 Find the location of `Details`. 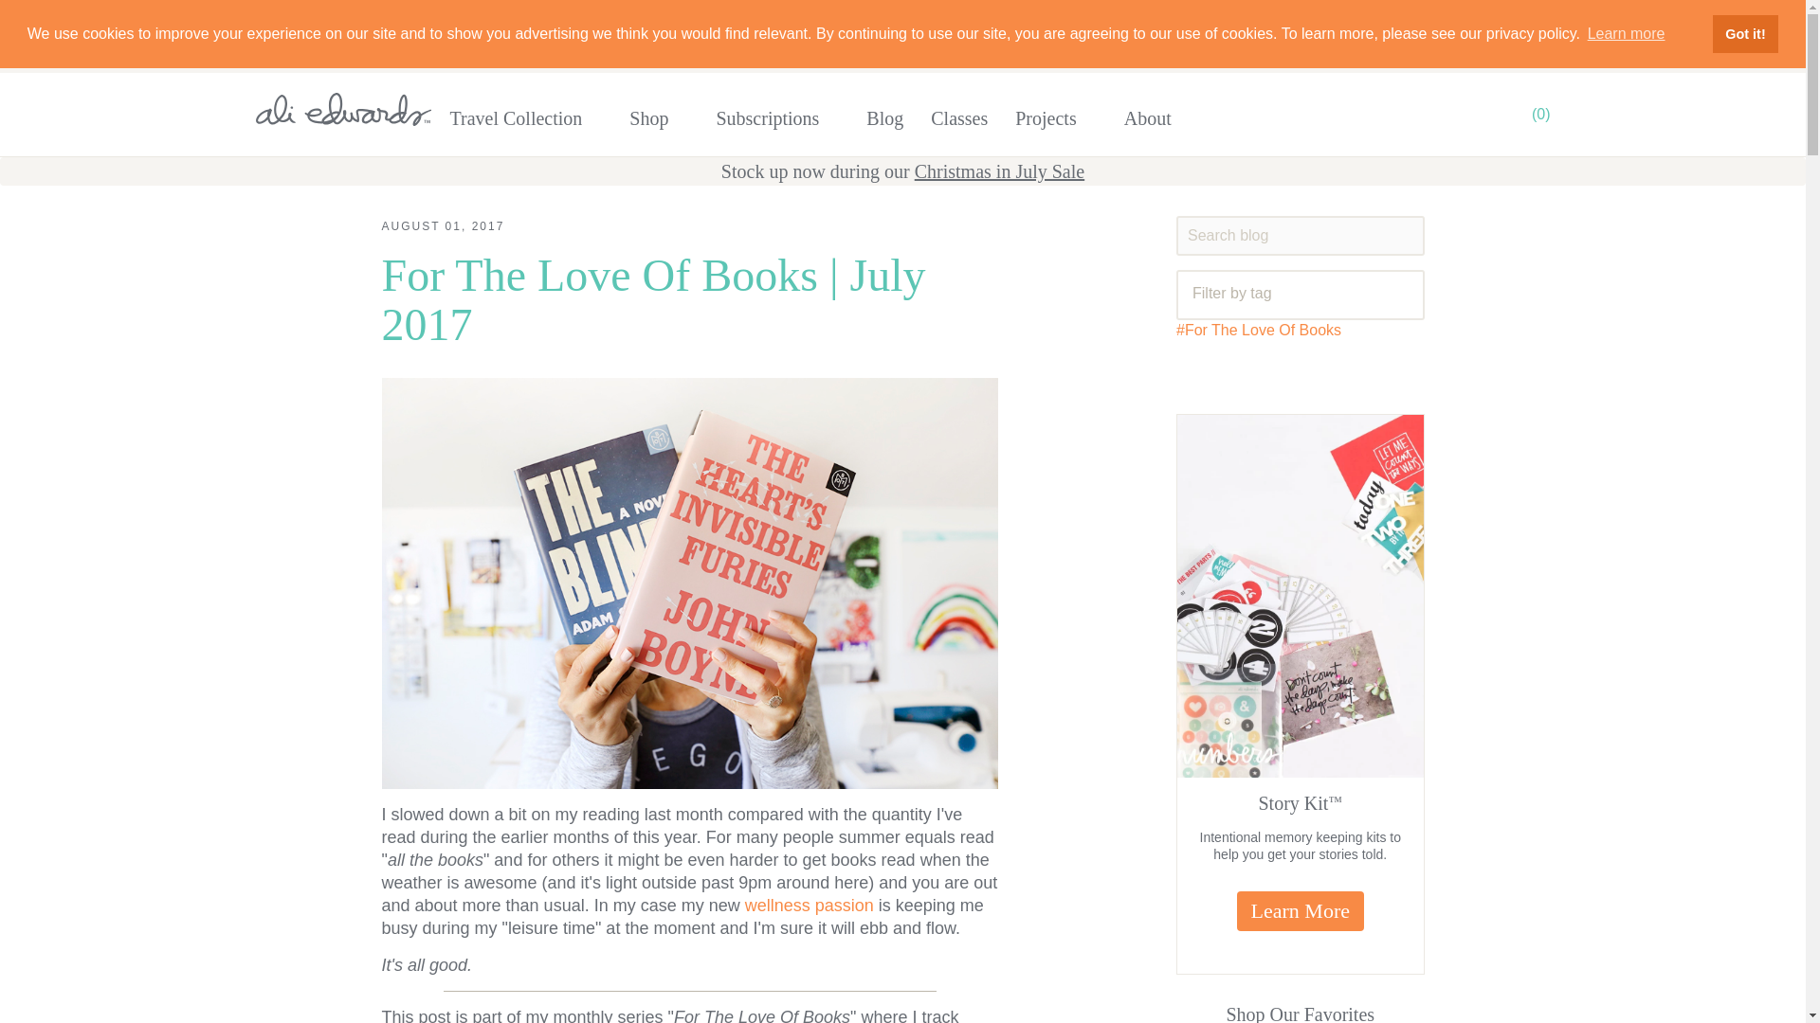

Details is located at coordinates (1469, 17).